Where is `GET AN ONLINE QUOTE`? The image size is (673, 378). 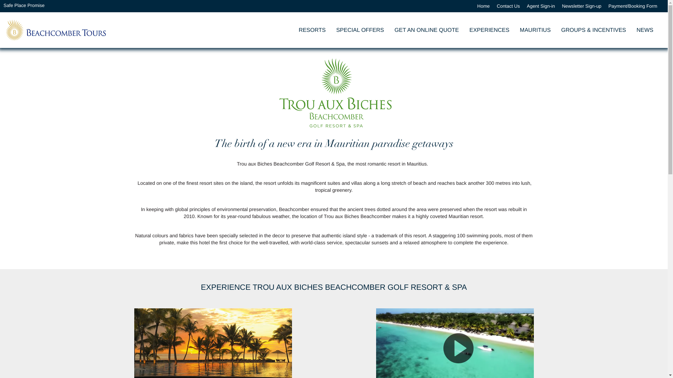
GET AN ONLINE QUOTE is located at coordinates (427, 30).